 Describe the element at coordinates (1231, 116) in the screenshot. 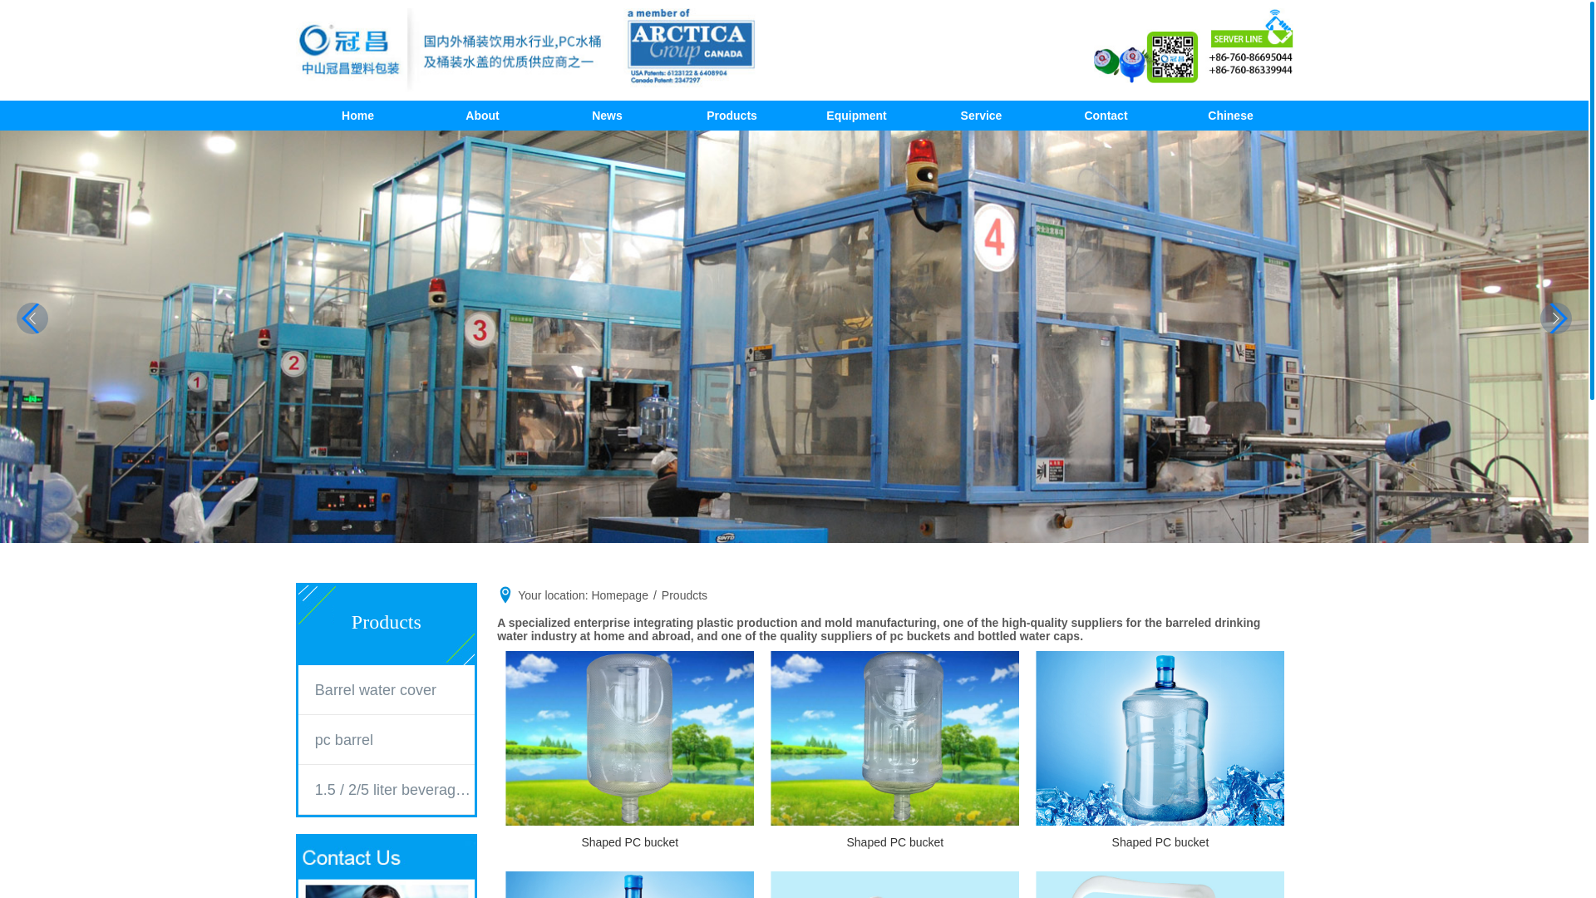

I see `Chinese` at that location.